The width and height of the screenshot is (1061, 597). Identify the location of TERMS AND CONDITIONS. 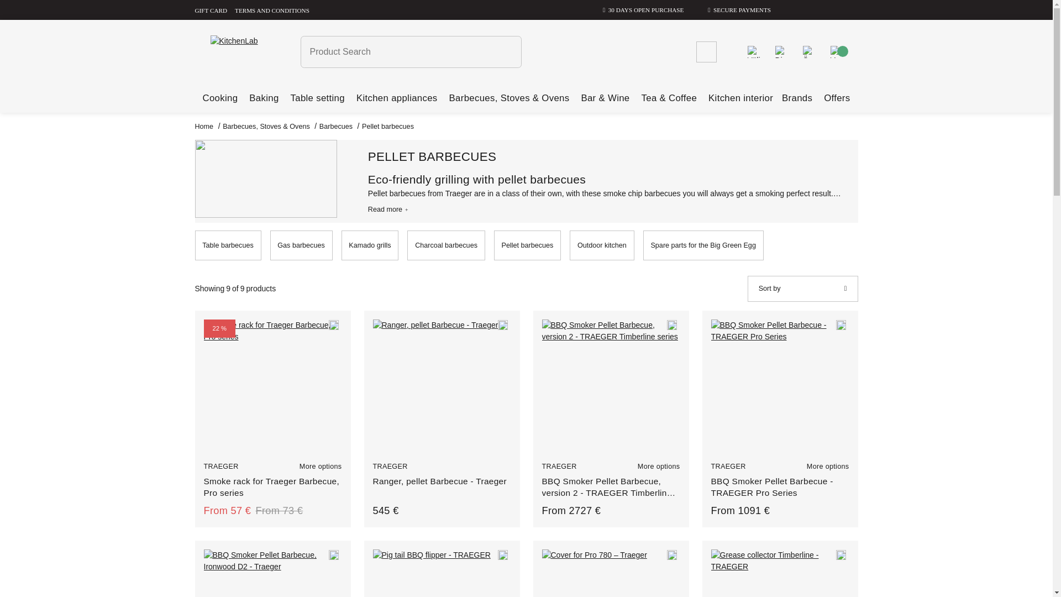
(272, 9).